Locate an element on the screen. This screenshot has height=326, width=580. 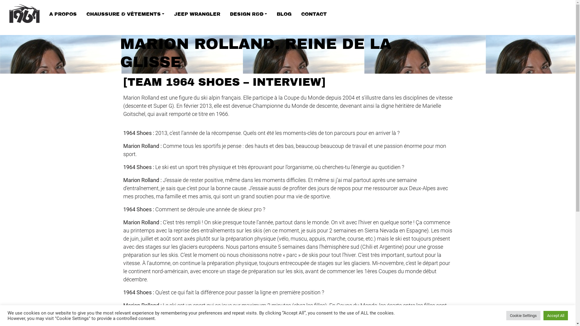
CONTACT is located at coordinates (314, 14).